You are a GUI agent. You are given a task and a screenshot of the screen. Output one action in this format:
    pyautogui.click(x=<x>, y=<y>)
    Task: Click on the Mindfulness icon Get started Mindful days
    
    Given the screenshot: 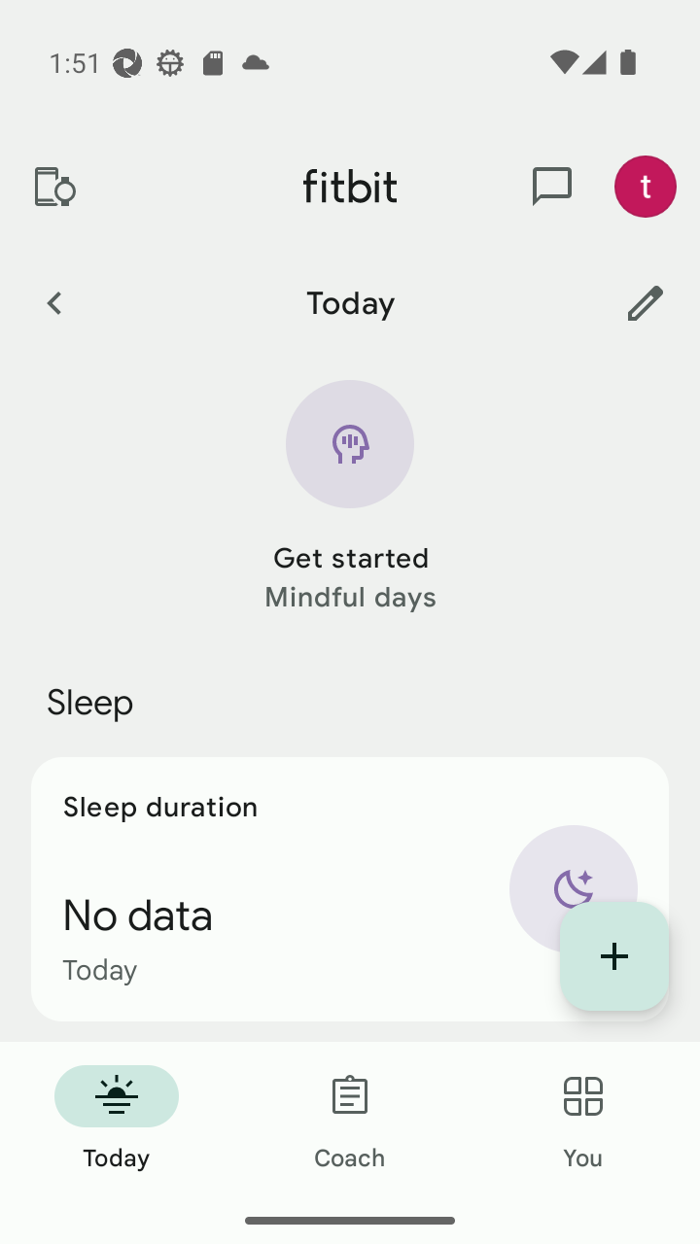 What is the action you would take?
    pyautogui.click(x=350, y=498)
    